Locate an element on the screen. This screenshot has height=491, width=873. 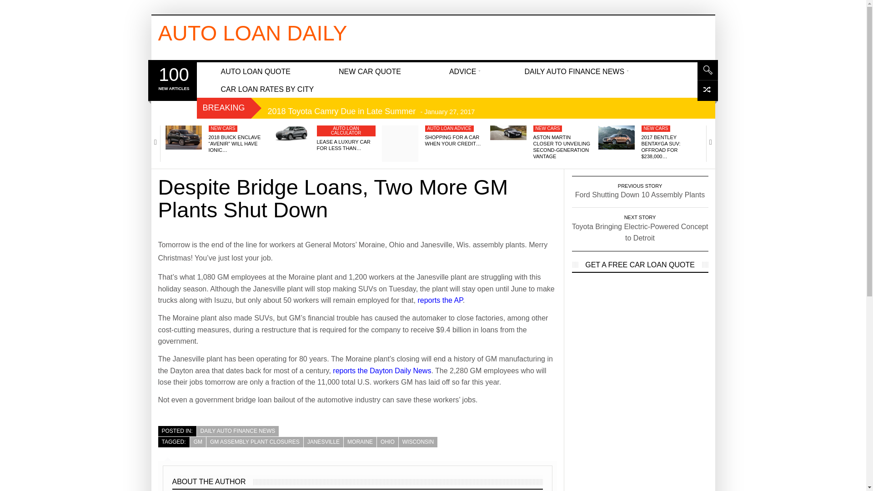
NEW CAR QUOTE is located at coordinates (370, 71).